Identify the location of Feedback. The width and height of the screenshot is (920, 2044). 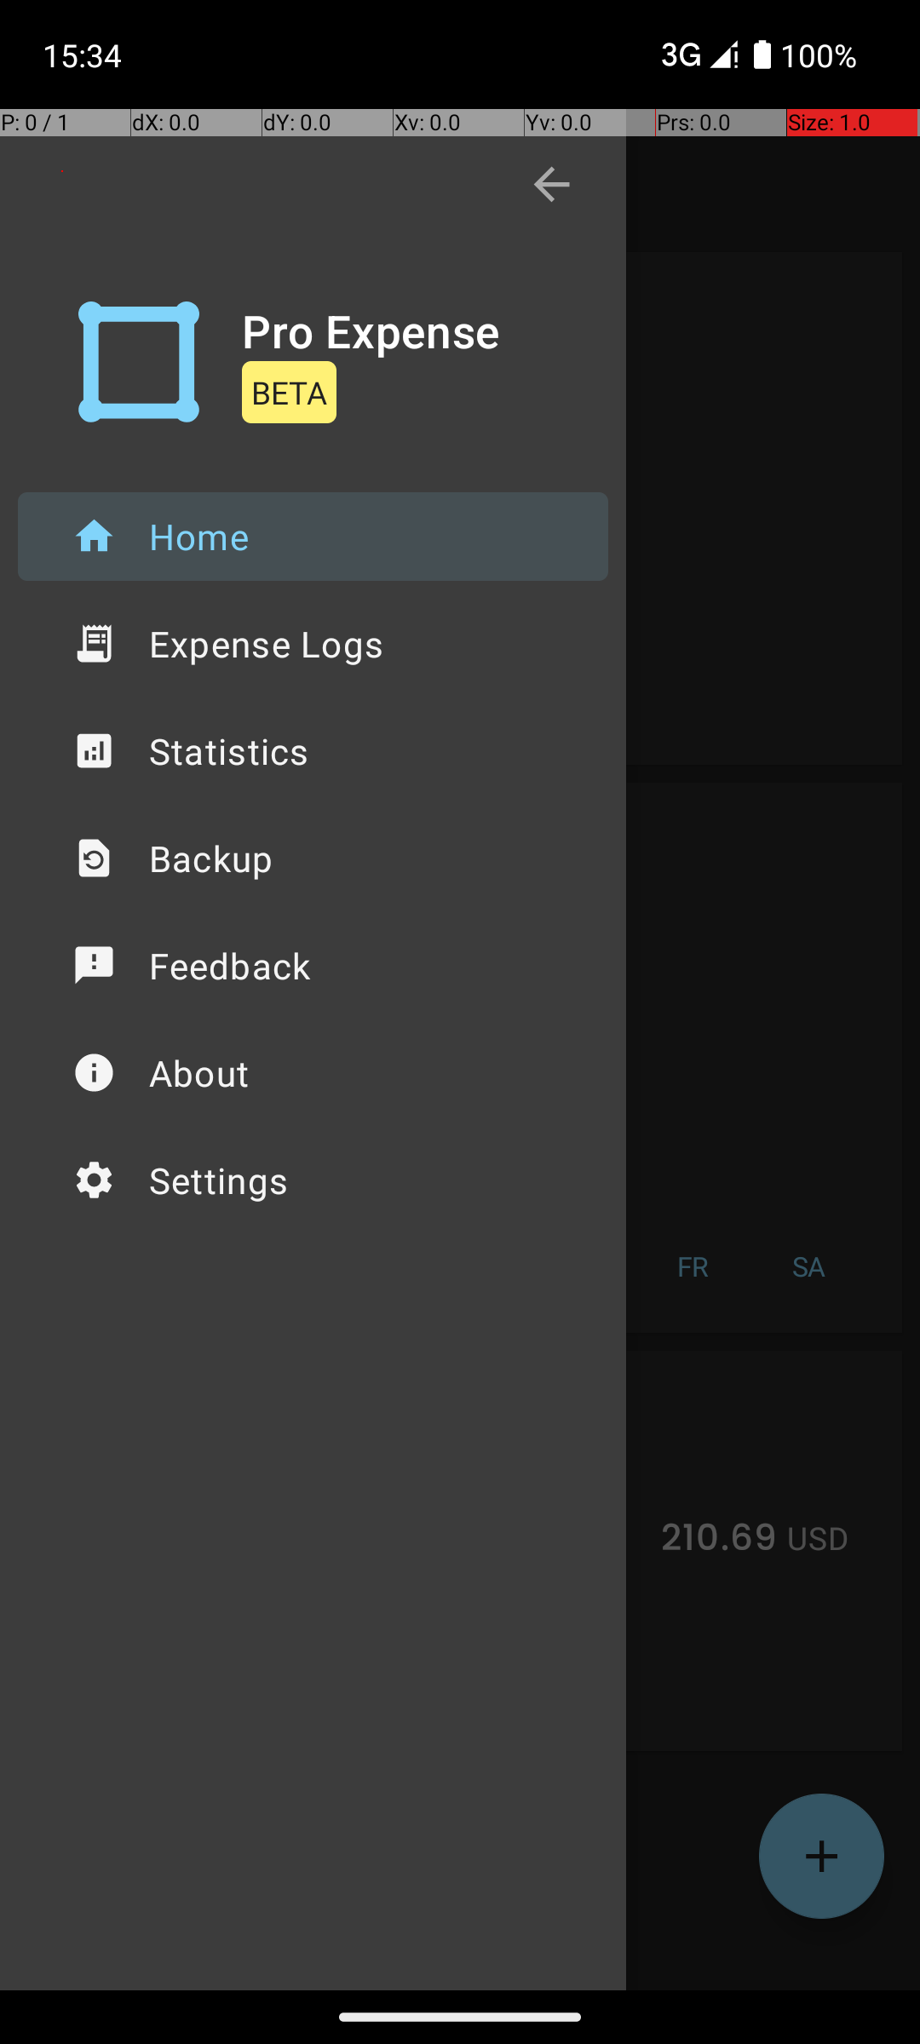
(313, 966).